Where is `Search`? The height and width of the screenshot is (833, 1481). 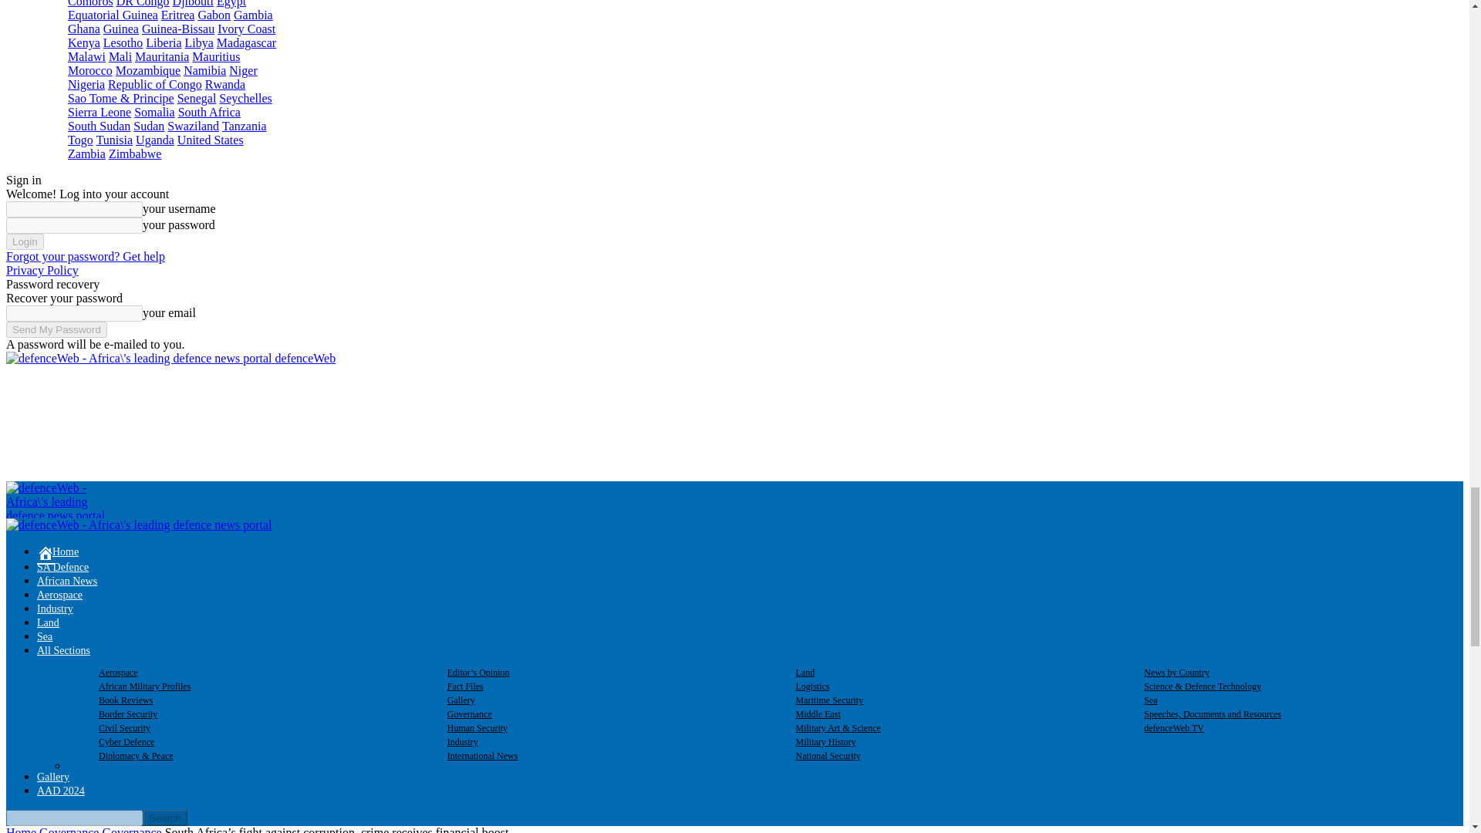
Search is located at coordinates (165, 818).